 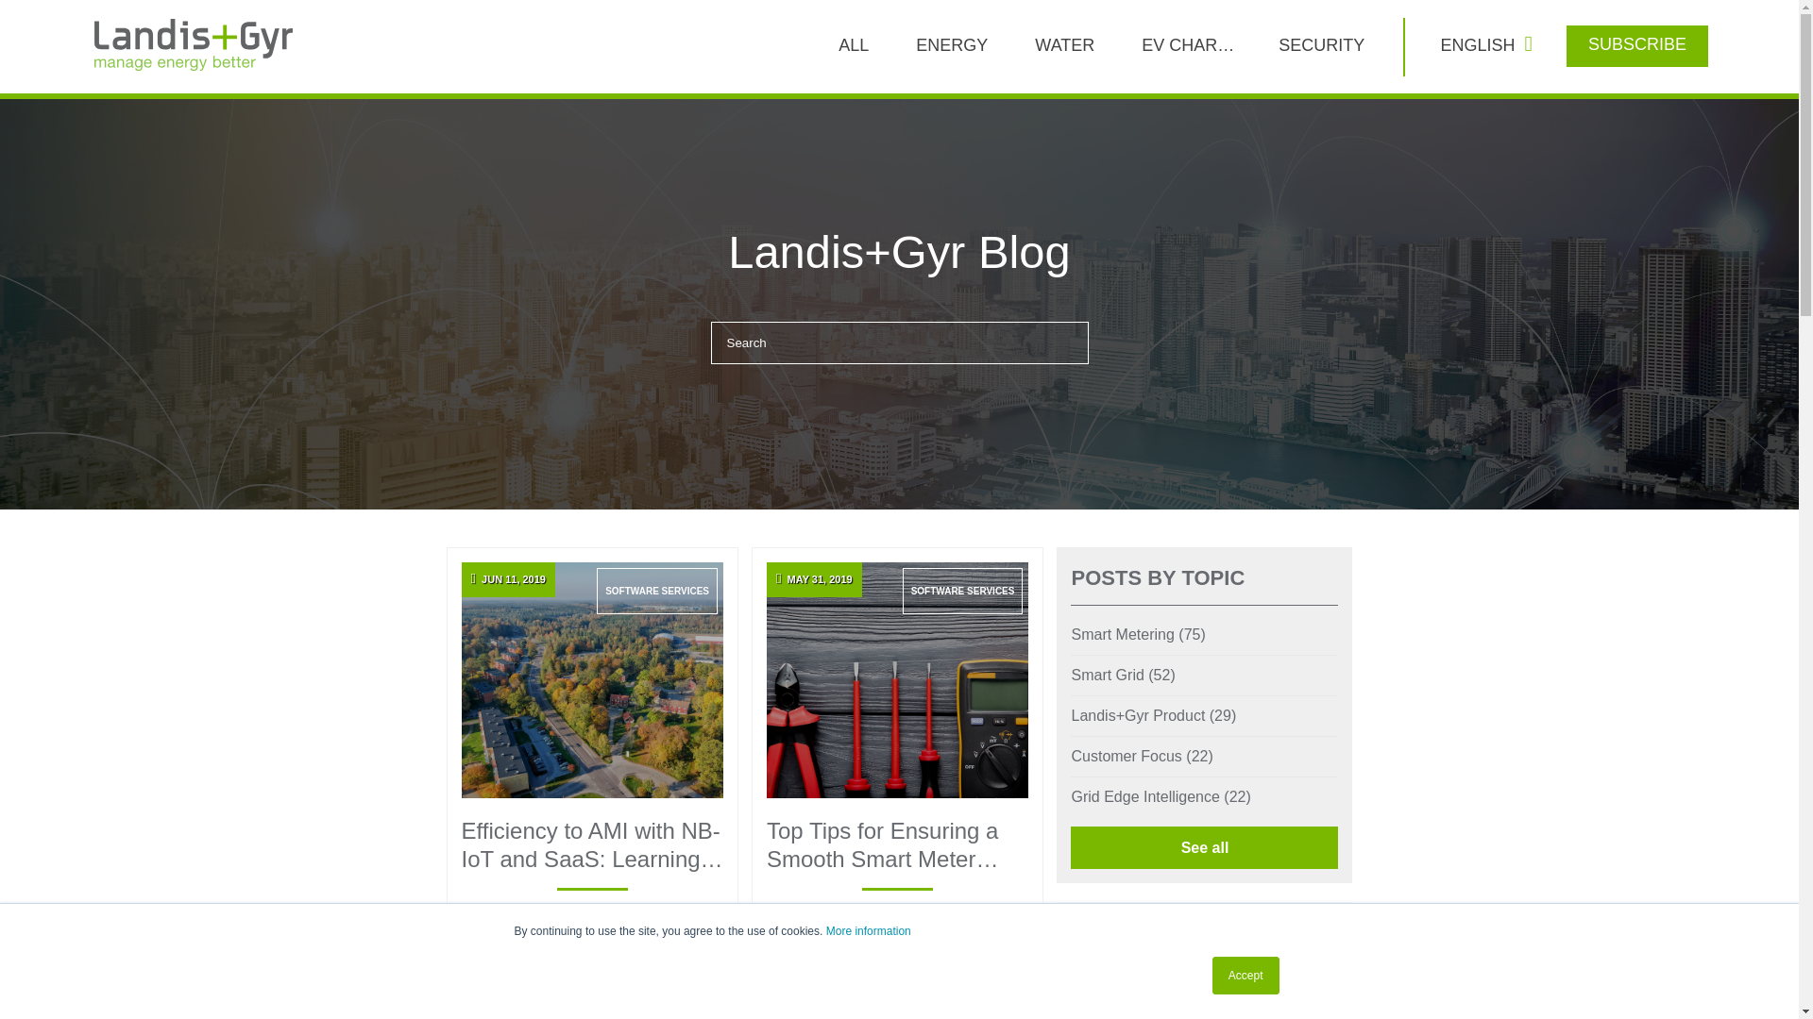 I want to click on WATER, so click(x=1063, y=45).